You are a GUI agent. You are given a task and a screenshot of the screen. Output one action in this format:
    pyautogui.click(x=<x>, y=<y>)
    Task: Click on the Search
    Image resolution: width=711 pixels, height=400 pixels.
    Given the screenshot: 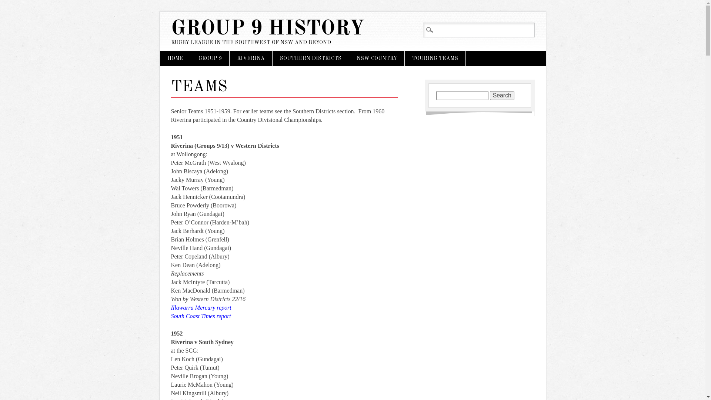 What is the action you would take?
    pyautogui.click(x=12, y=4)
    